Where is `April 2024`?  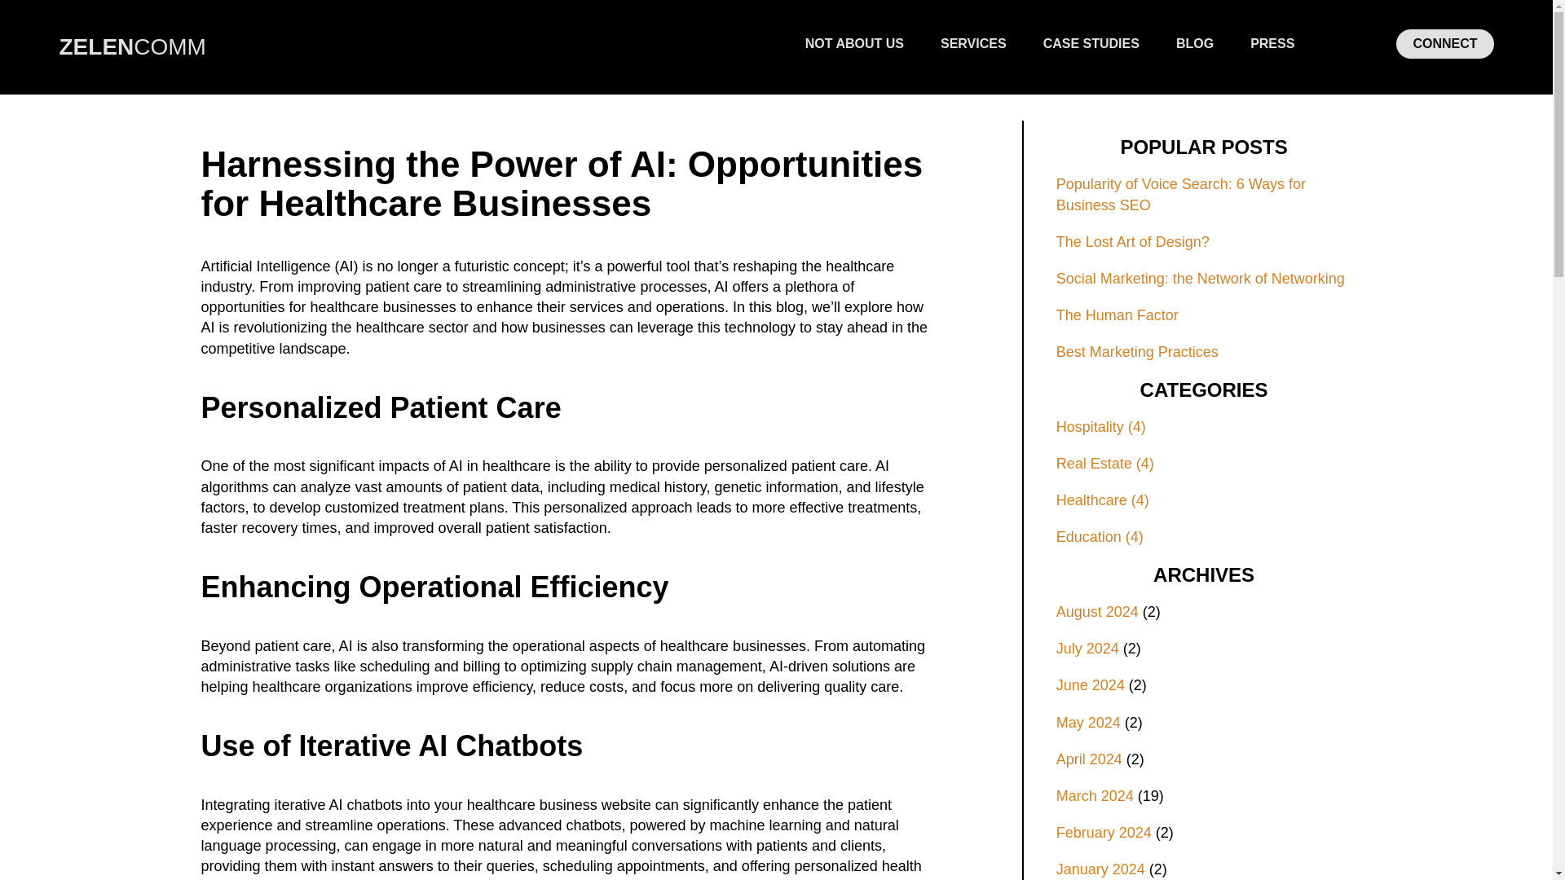
April 2024 is located at coordinates (1089, 759).